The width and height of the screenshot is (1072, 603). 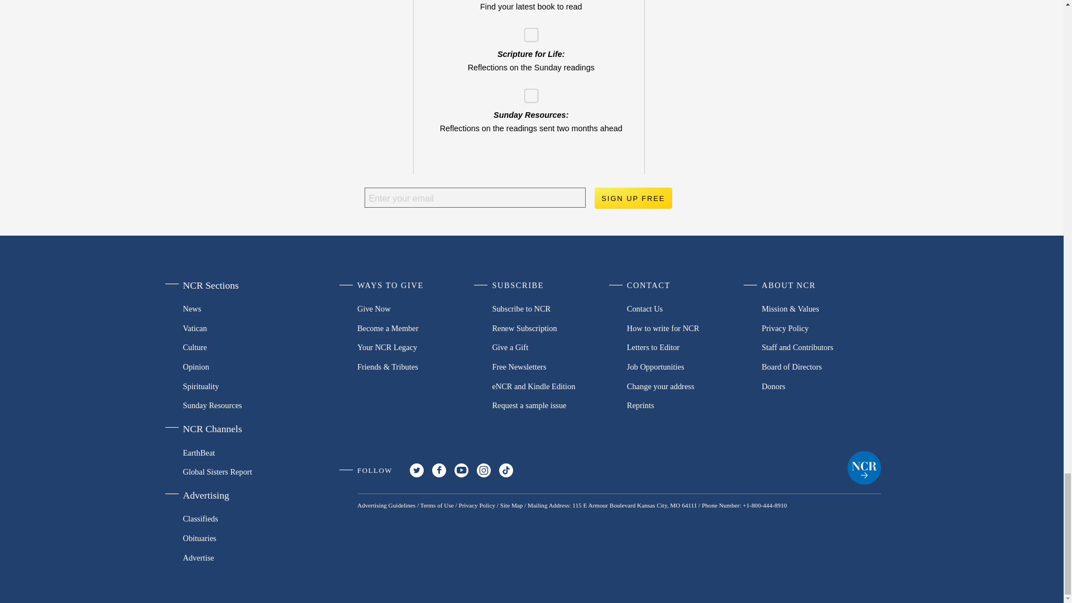 I want to click on dfa4c56aff, so click(x=527, y=92).